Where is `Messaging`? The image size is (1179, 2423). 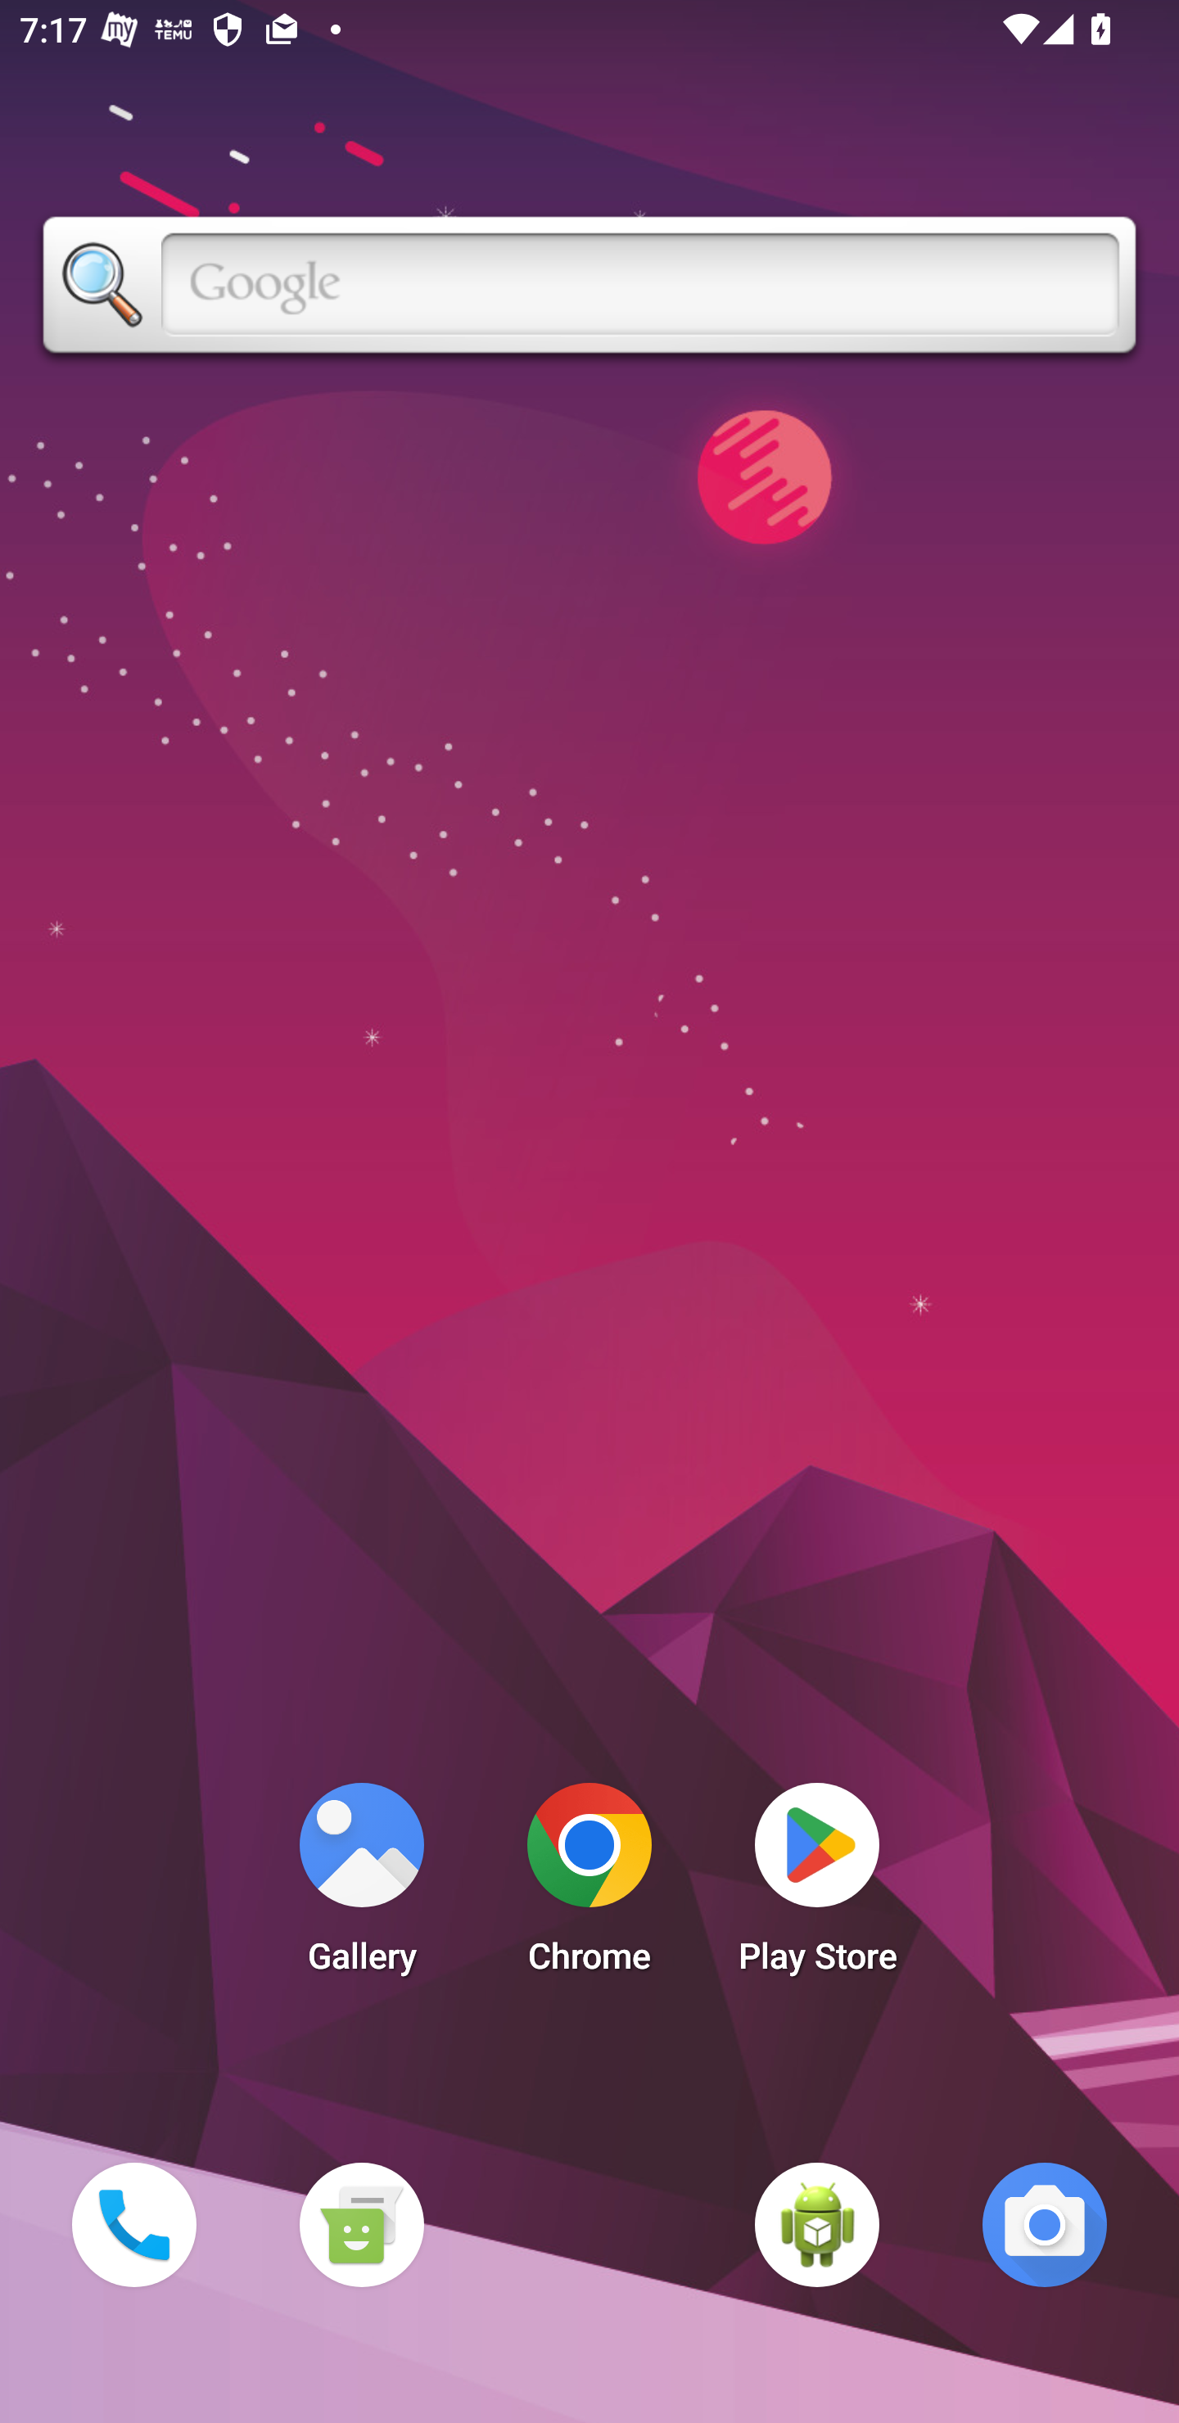
Messaging is located at coordinates (361, 2224).